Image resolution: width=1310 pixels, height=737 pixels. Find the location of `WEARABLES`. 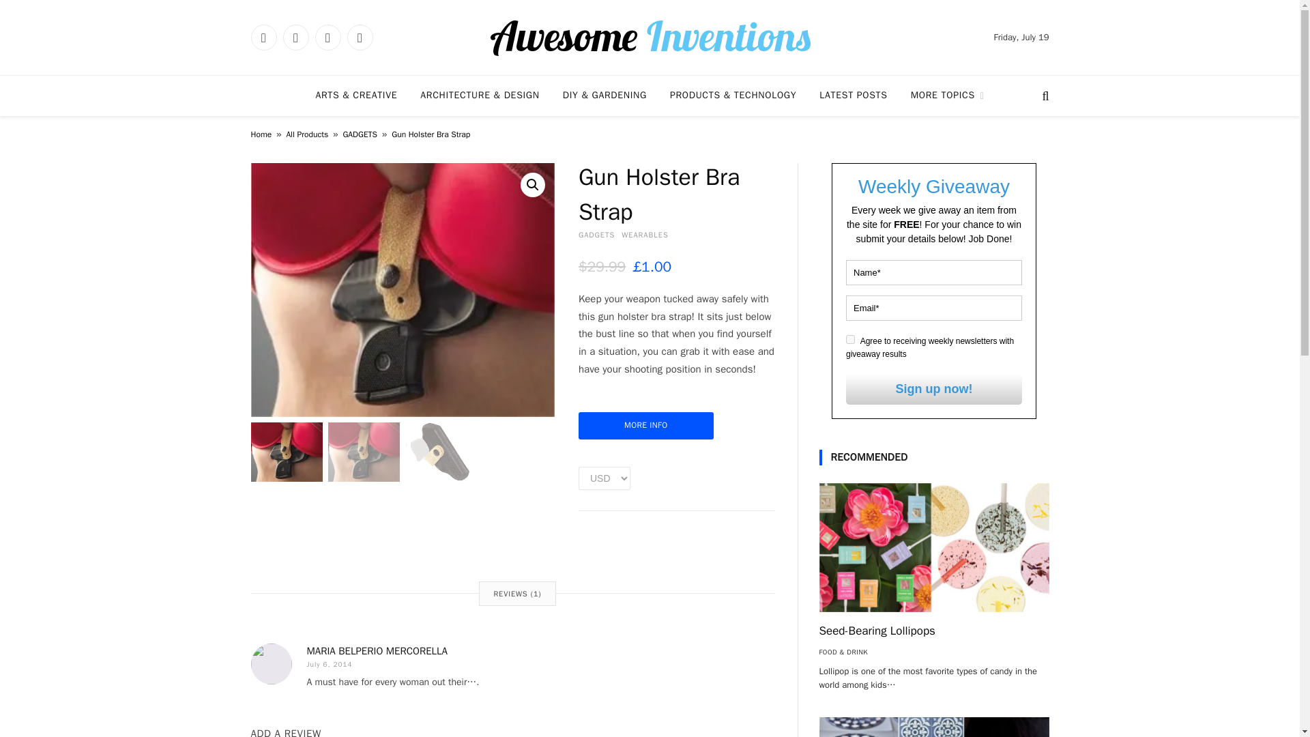

WEARABLES is located at coordinates (644, 235).